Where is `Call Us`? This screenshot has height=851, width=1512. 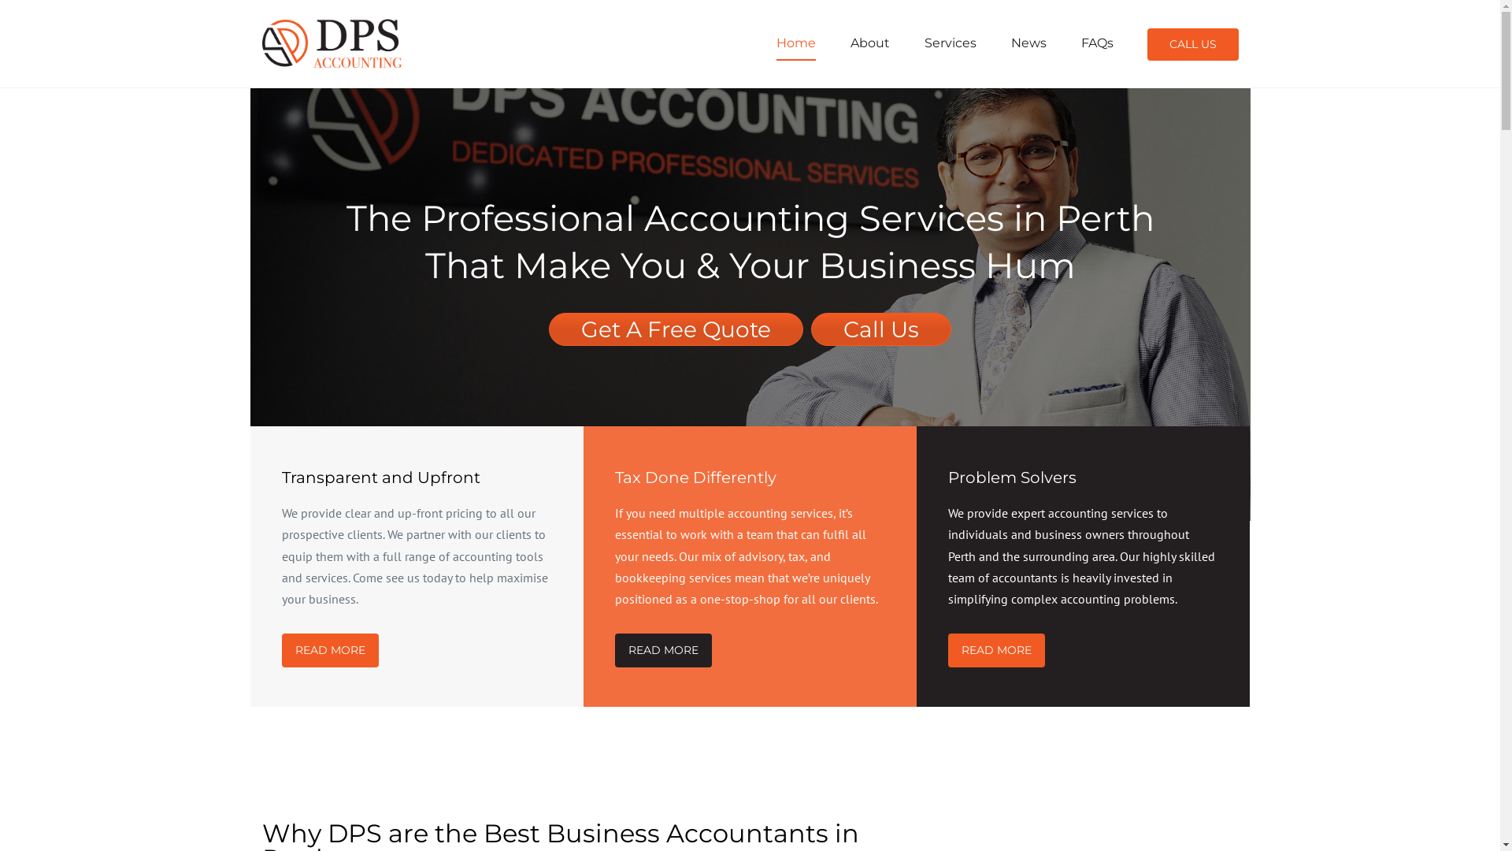 Call Us is located at coordinates (881, 329).